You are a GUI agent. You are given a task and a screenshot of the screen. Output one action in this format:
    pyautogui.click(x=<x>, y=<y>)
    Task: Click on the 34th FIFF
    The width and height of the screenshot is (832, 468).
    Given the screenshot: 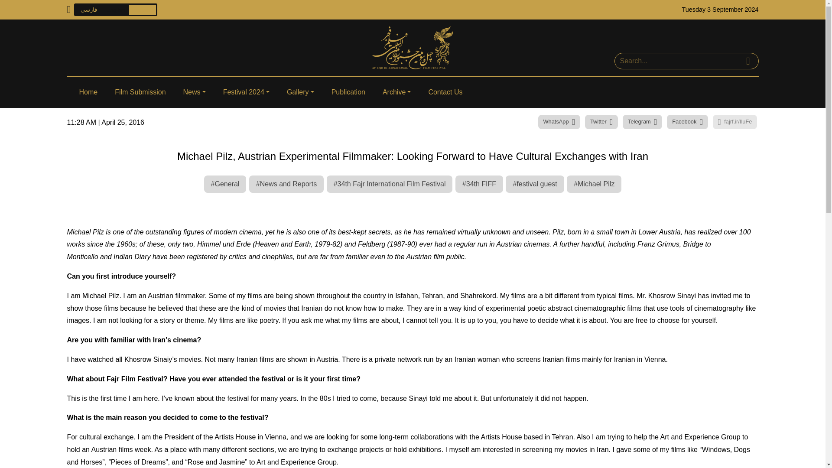 What is the action you would take?
    pyautogui.click(x=479, y=184)
    